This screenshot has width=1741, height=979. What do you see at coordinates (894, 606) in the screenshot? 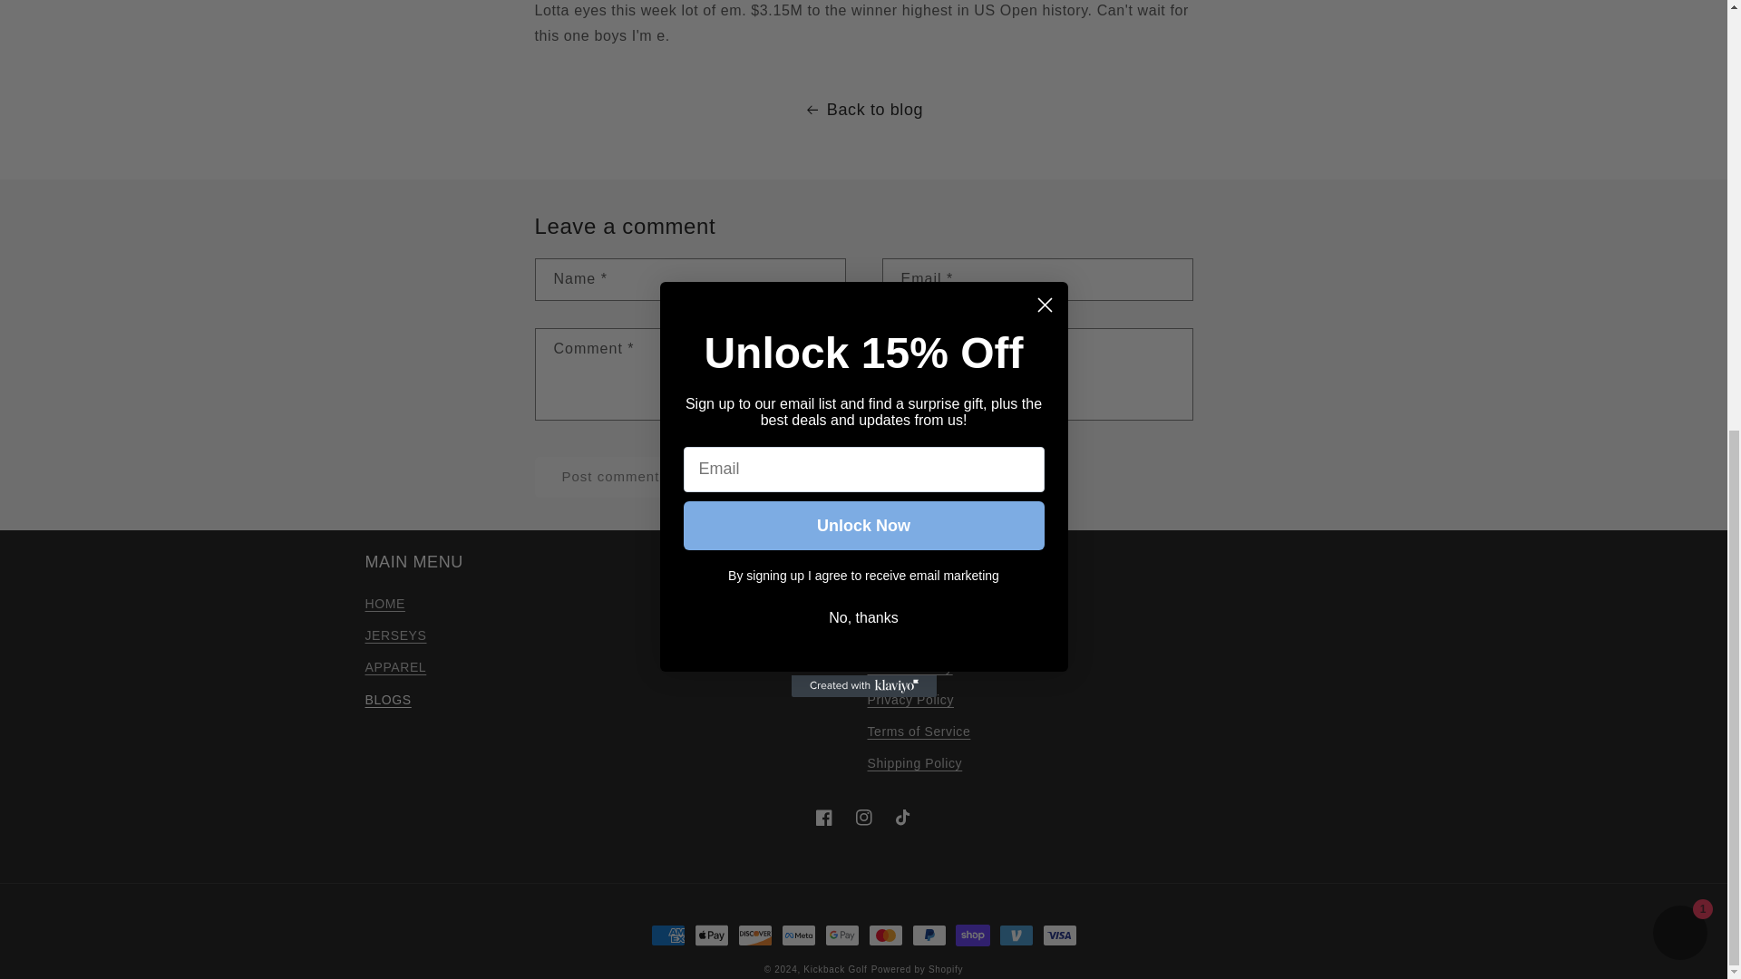
I see `About Us` at bounding box center [894, 606].